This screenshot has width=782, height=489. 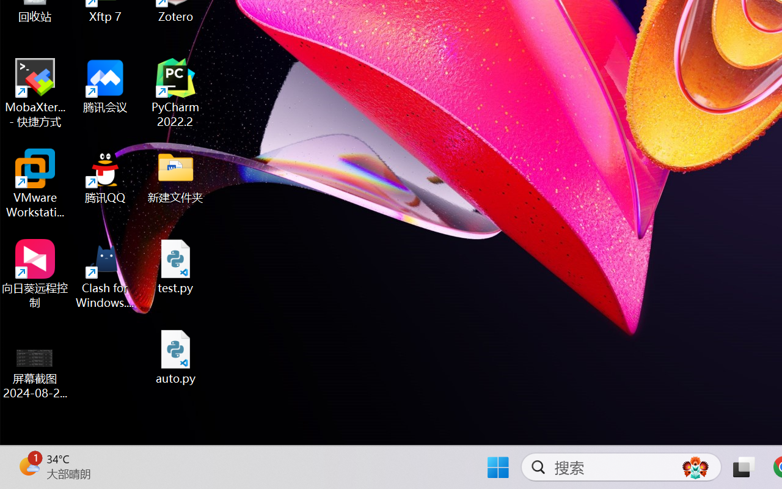 What do you see at coordinates (176, 357) in the screenshot?
I see `auto.py` at bounding box center [176, 357].